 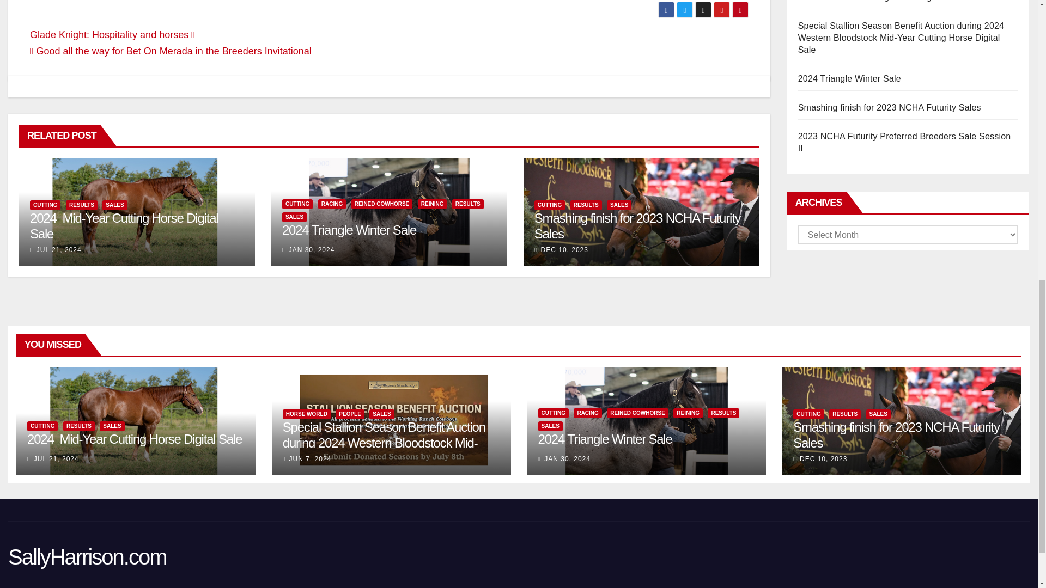 I want to click on 2024  Mid-Year Cutting Horse Digital Sale, so click(x=124, y=225).